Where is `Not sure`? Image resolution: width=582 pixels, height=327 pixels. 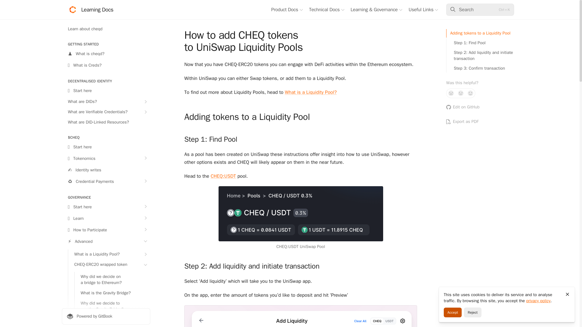
Not sure is located at coordinates (461, 93).